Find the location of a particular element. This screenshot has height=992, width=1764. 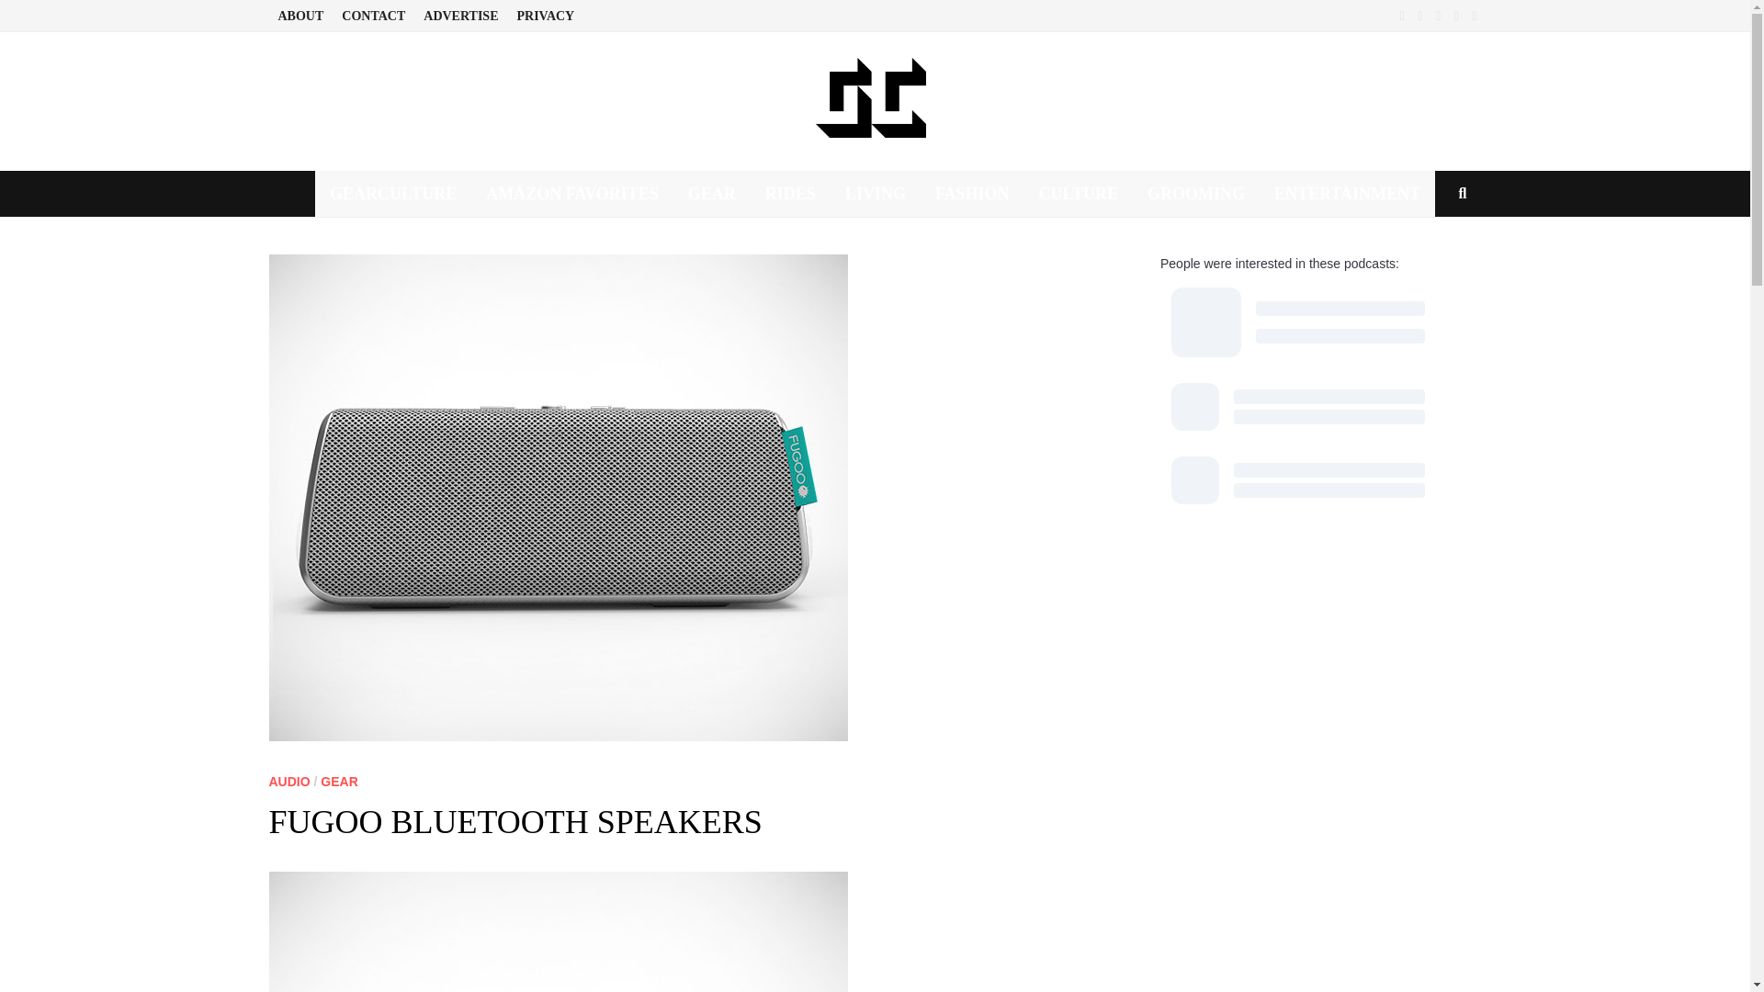

GEAR is located at coordinates (339, 781).